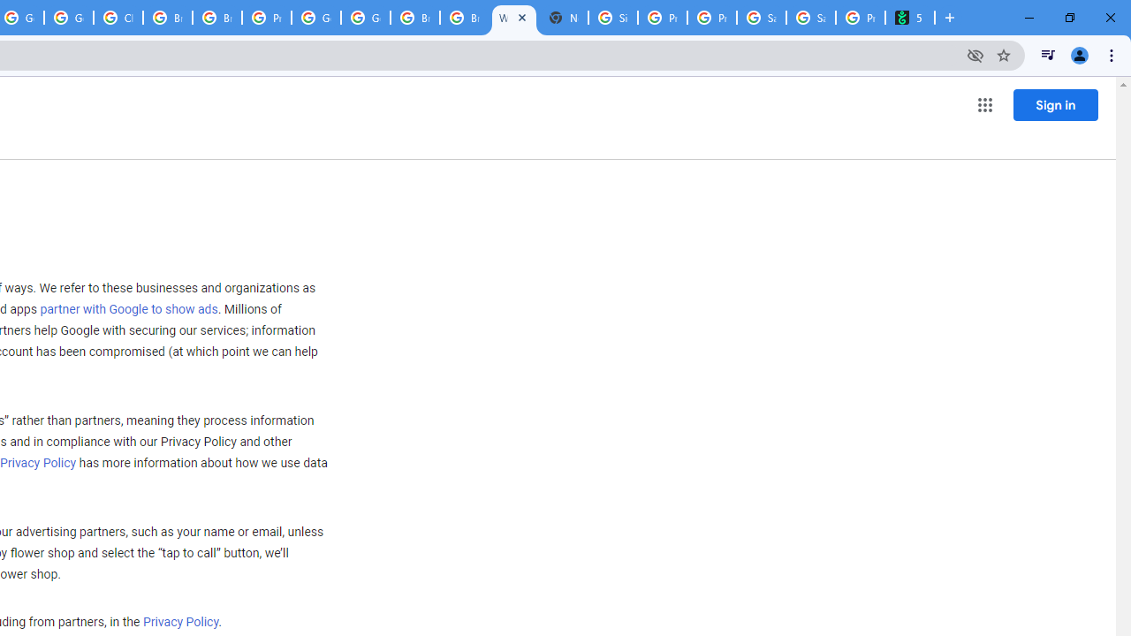 This screenshot has height=636, width=1131. I want to click on Google Cloud Platform, so click(316, 18).